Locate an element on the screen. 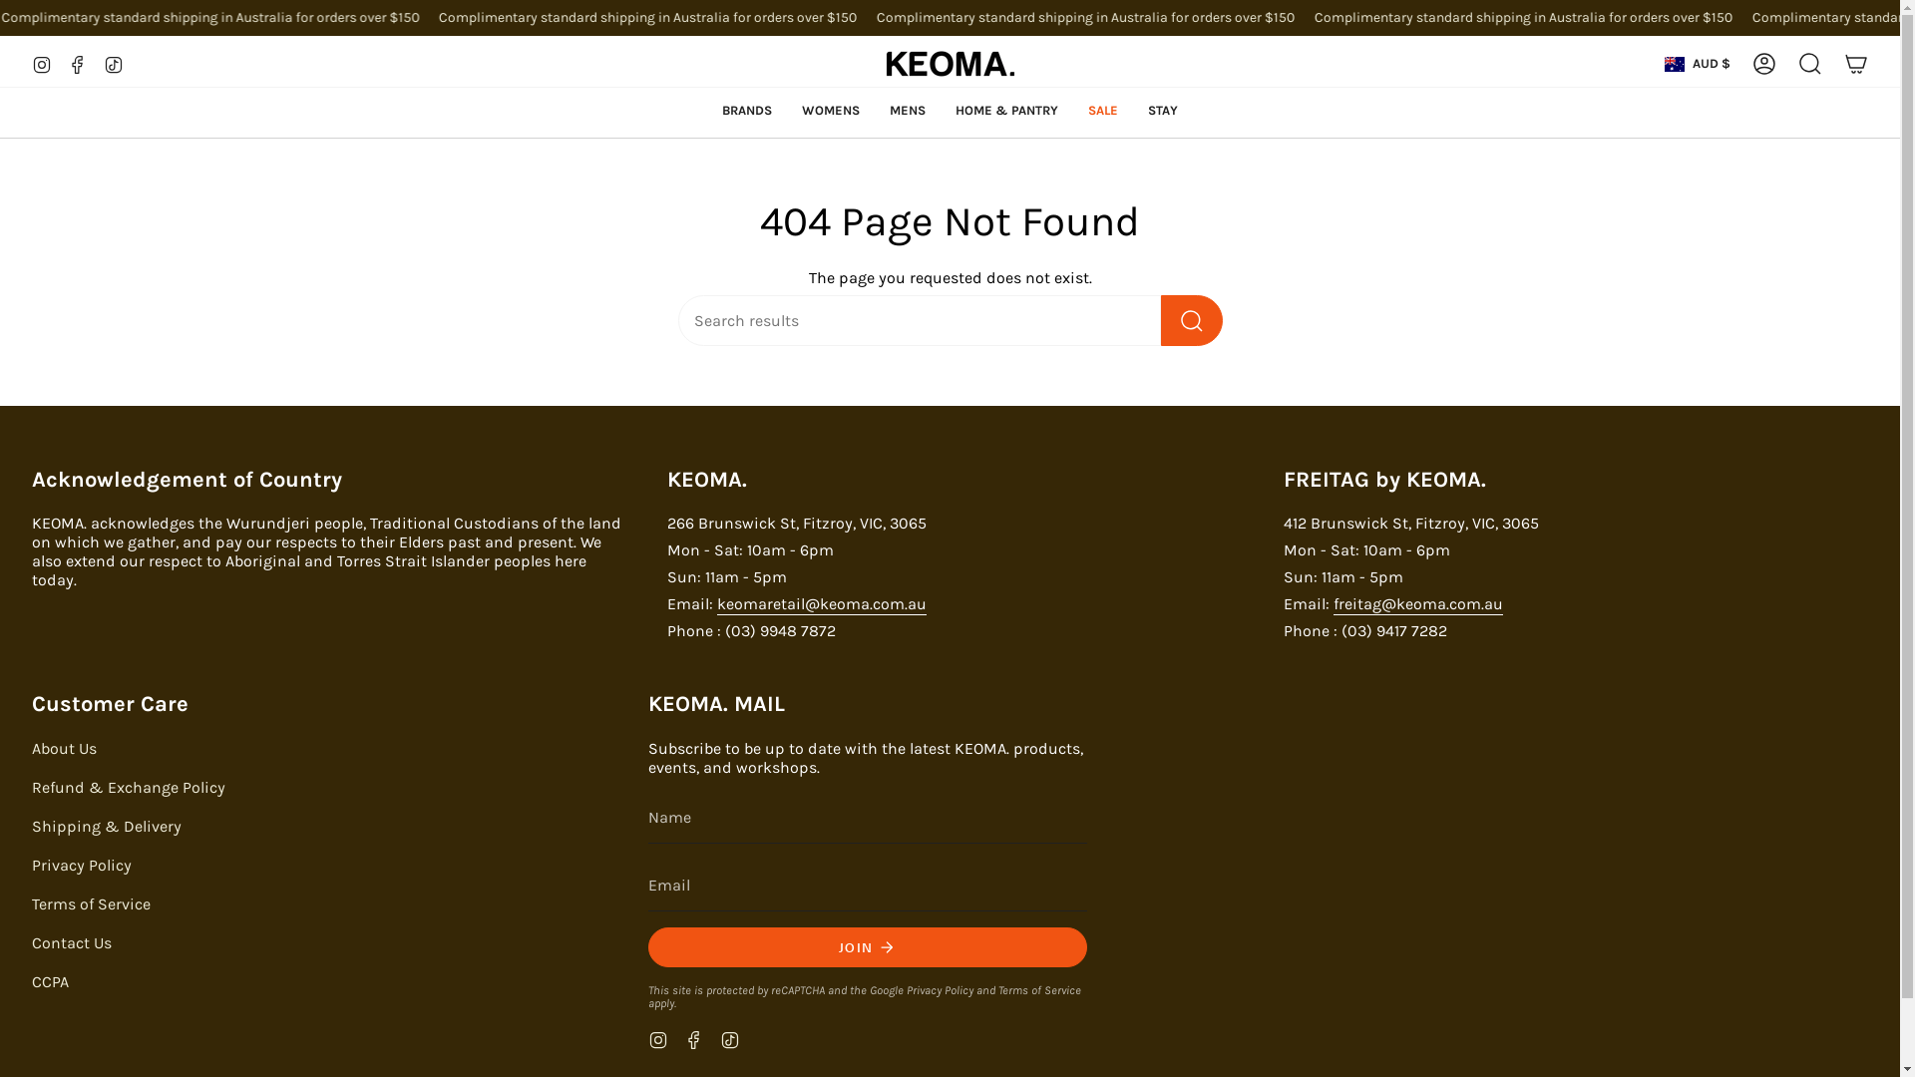 Image resolution: width=1915 pixels, height=1077 pixels. STAY is located at coordinates (1163, 110).